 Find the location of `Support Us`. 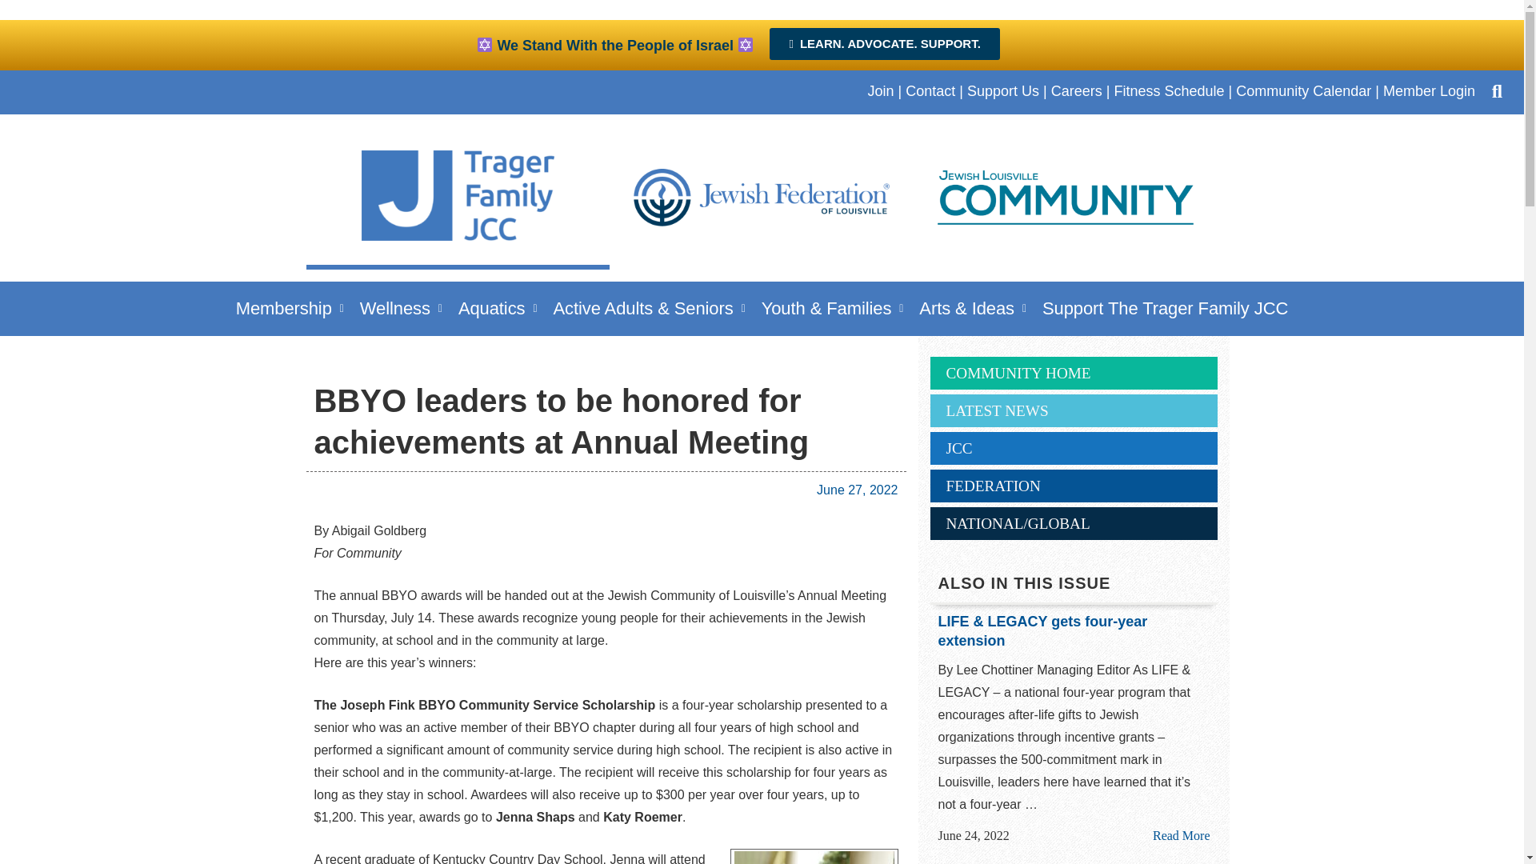

Support Us is located at coordinates (1003, 91).